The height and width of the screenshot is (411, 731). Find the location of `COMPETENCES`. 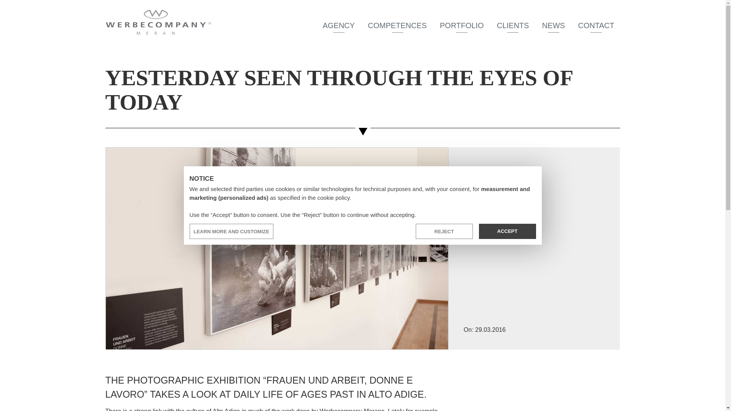

COMPETENCES is located at coordinates (397, 25).